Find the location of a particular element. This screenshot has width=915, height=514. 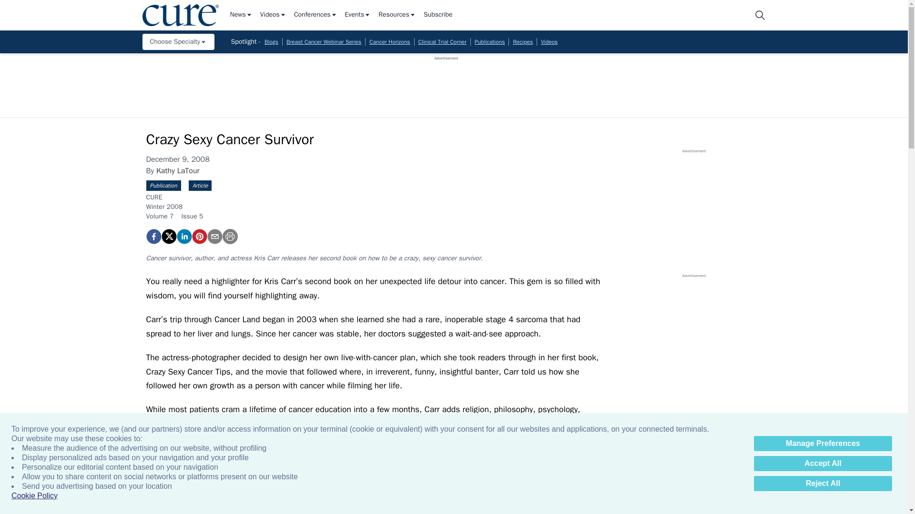

Conferences is located at coordinates (315, 15).